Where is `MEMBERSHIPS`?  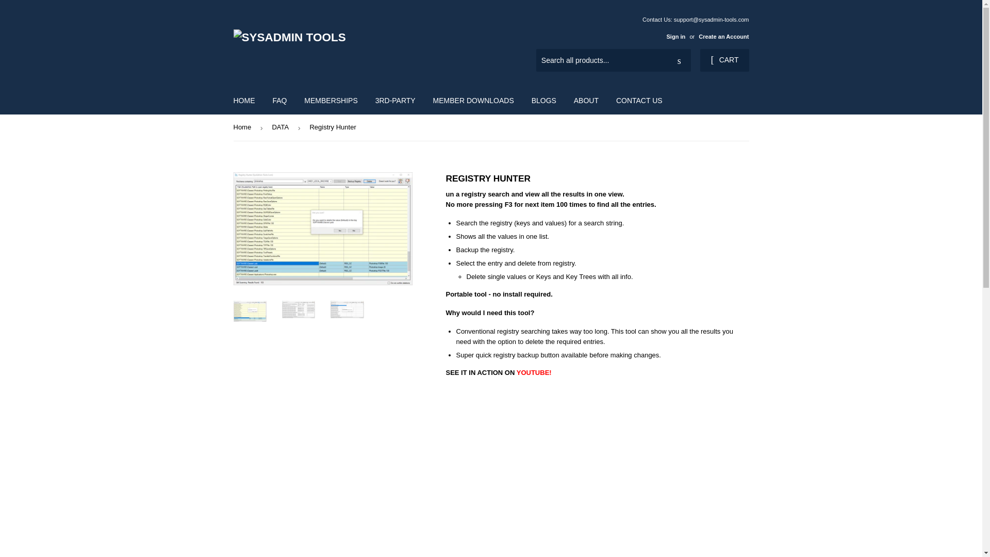
MEMBERSHIPS is located at coordinates (331, 100).